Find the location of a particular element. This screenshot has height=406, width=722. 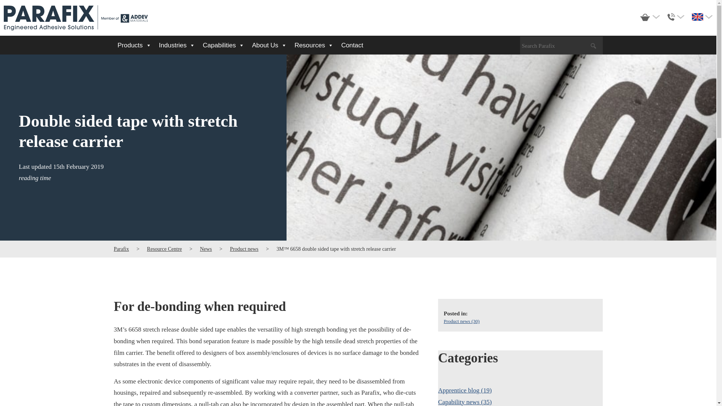

Products is located at coordinates (134, 45).